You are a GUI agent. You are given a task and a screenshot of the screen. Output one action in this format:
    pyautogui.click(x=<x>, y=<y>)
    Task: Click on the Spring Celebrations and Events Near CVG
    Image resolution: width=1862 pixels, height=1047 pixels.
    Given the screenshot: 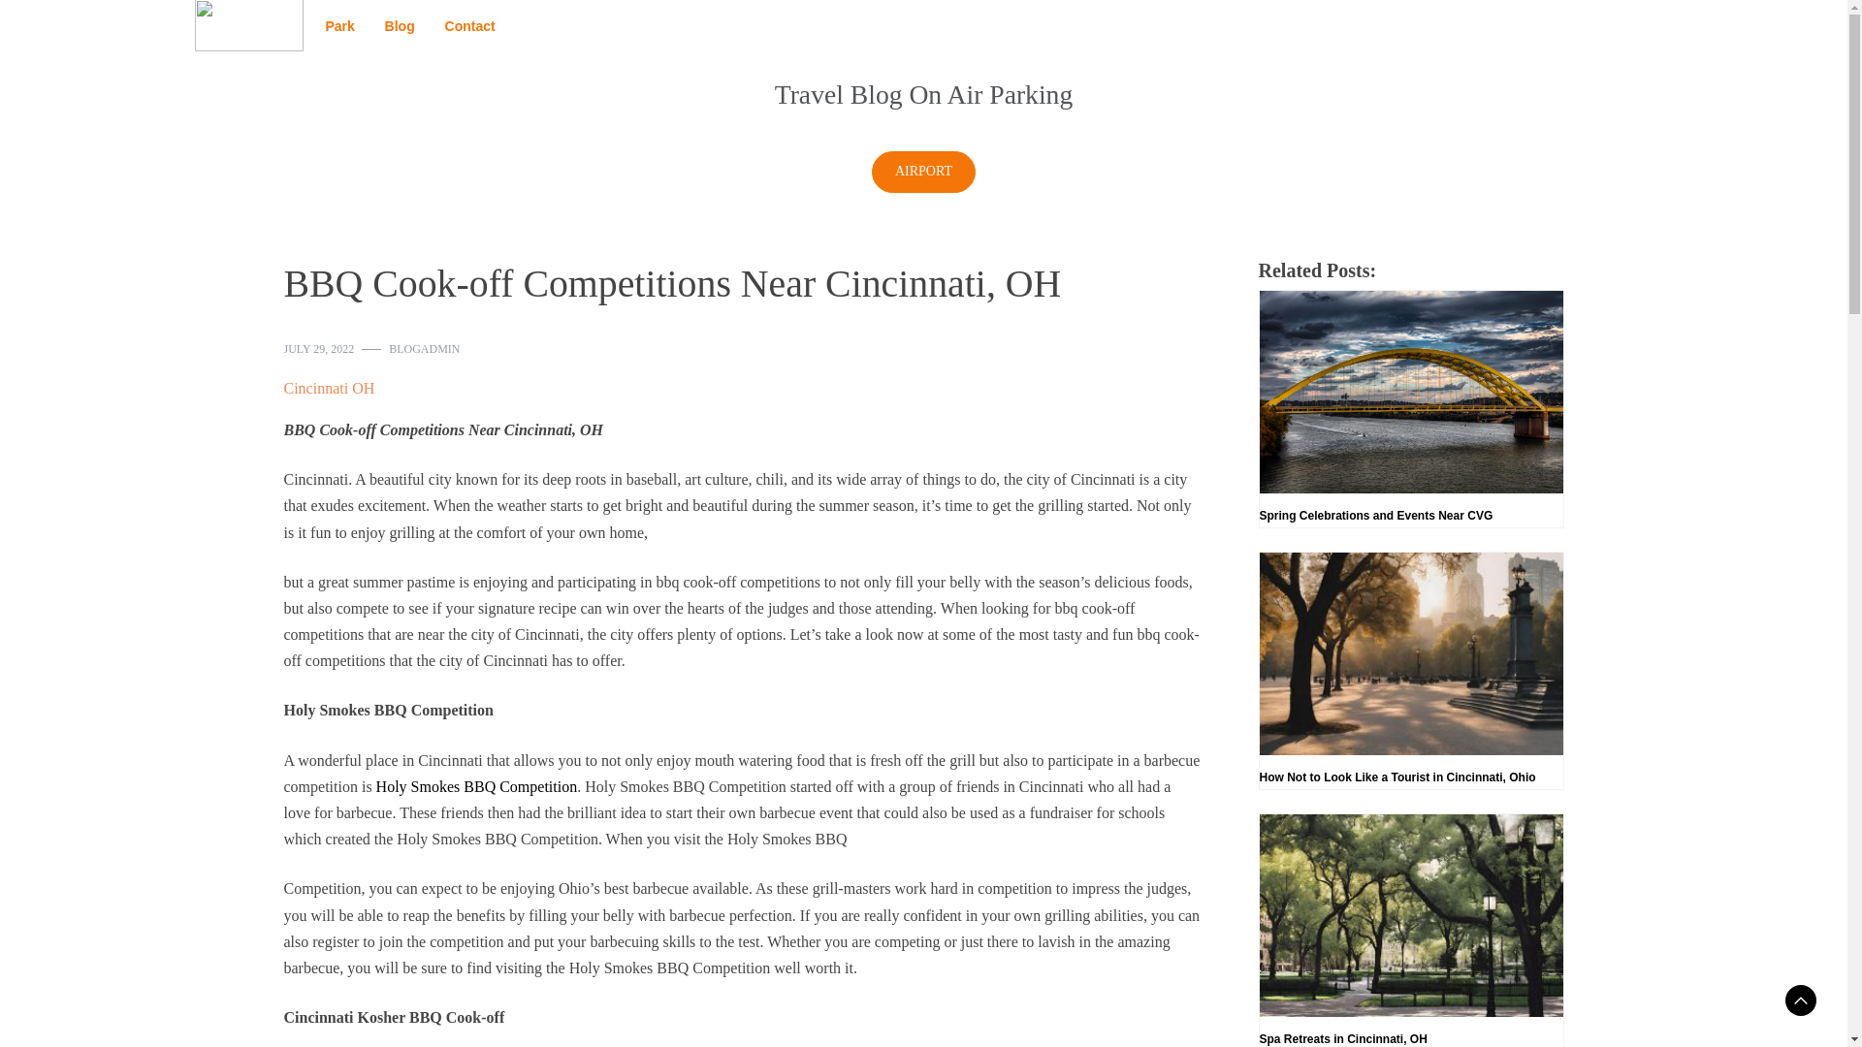 What is the action you would take?
    pyautogui.click(x=1410, y=409)
    